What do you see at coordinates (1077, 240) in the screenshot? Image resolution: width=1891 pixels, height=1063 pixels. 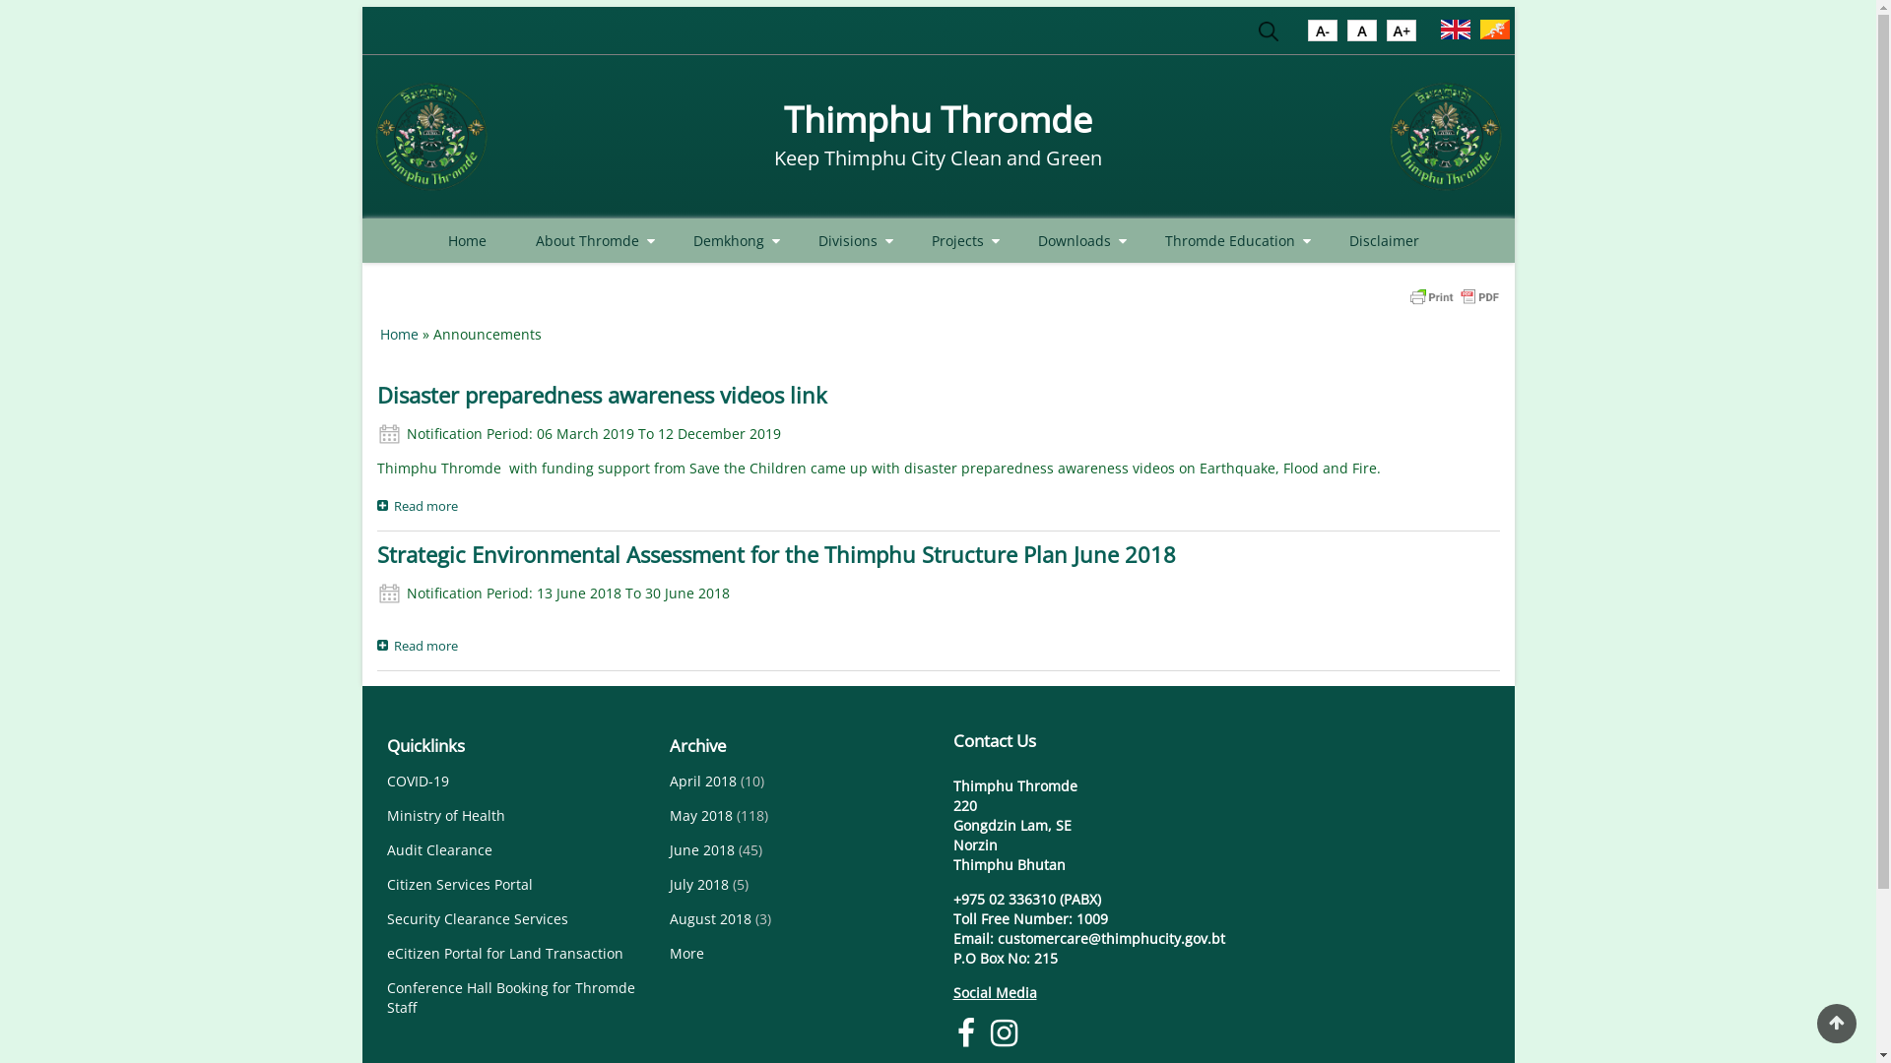 I see `Downloads` at bounding box center [1077, 240].